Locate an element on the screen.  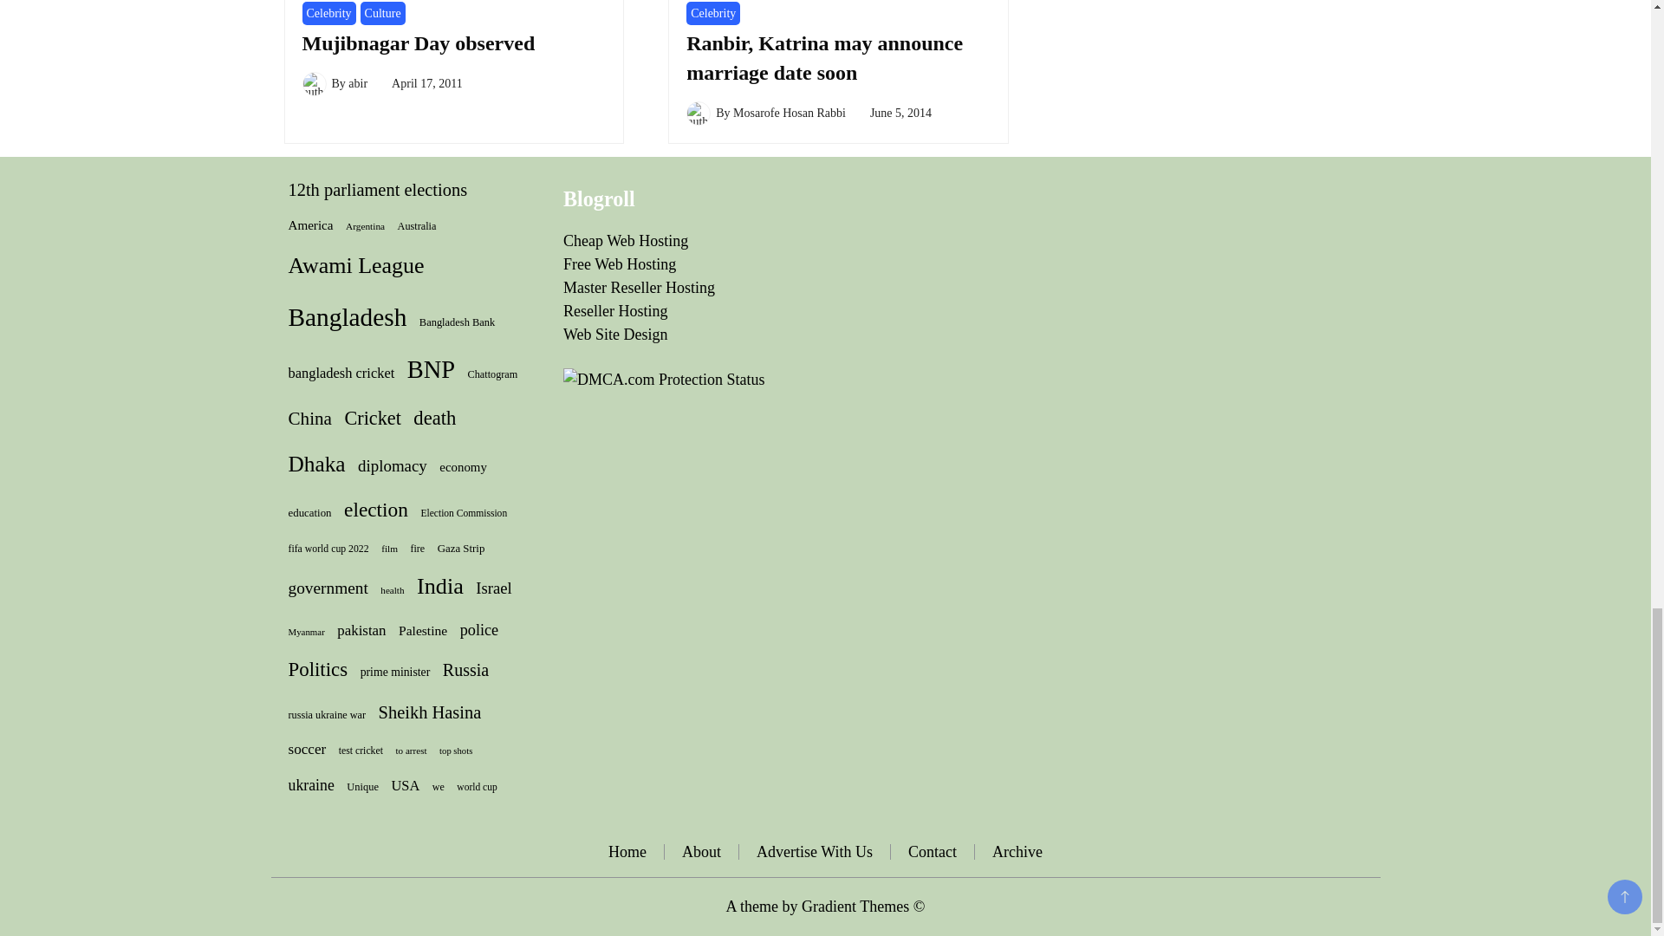
Cheap Web Hosting is located at coordinates (626, 241).